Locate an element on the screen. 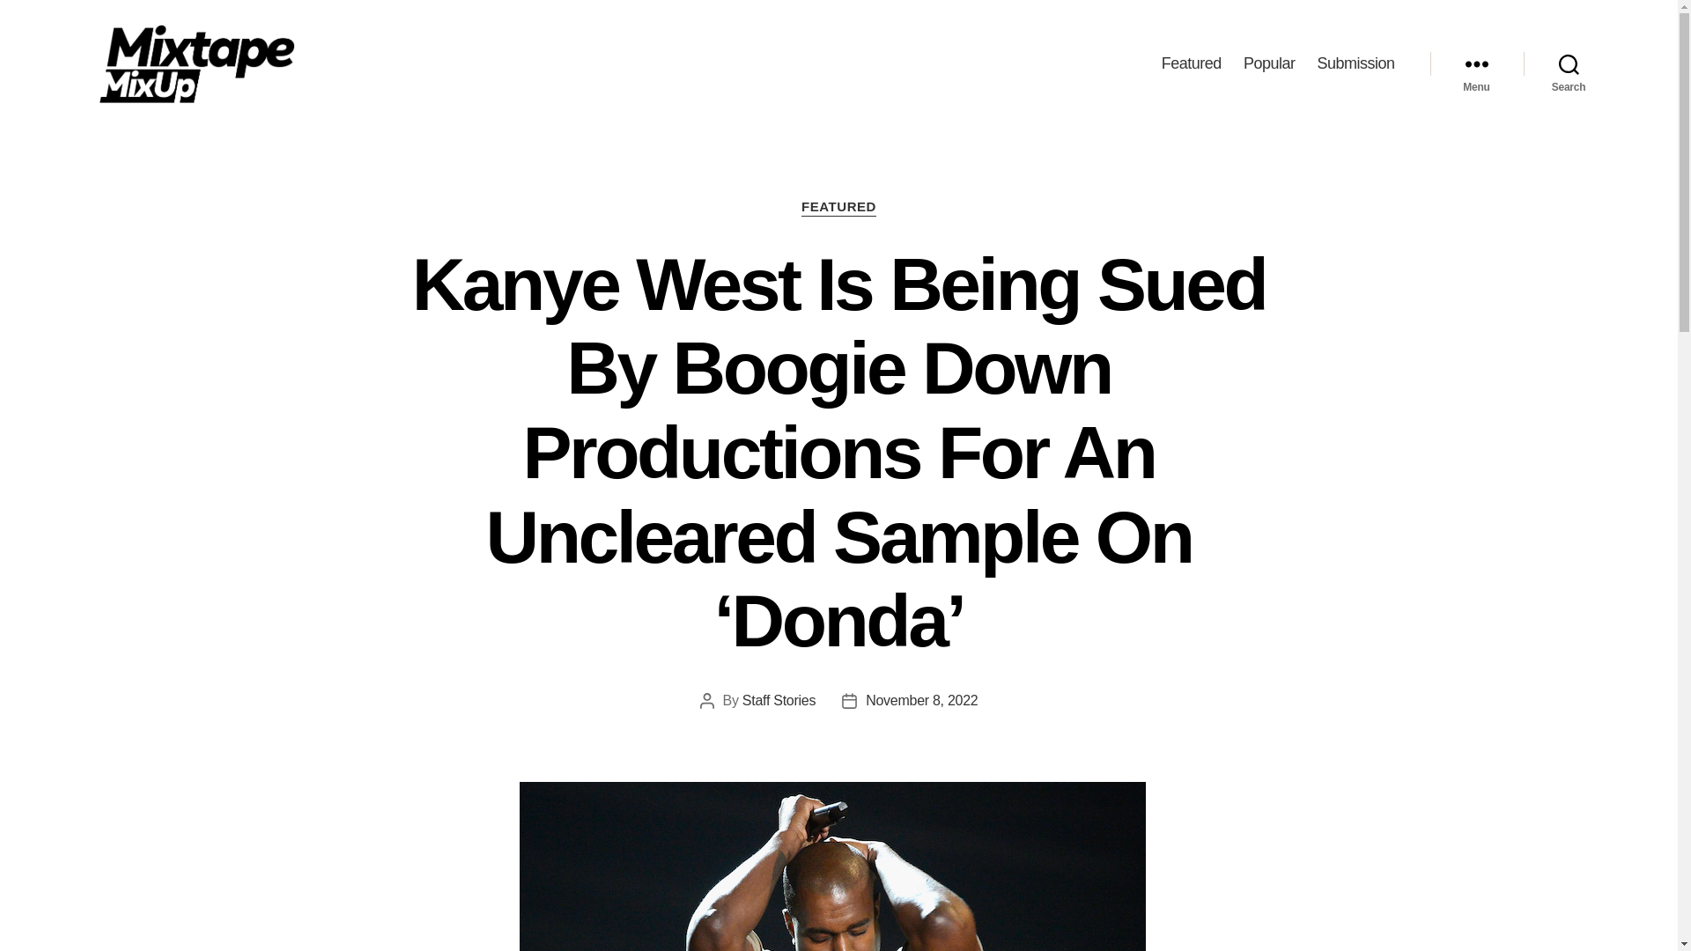  Featured is located at coordinates (1191, 63).